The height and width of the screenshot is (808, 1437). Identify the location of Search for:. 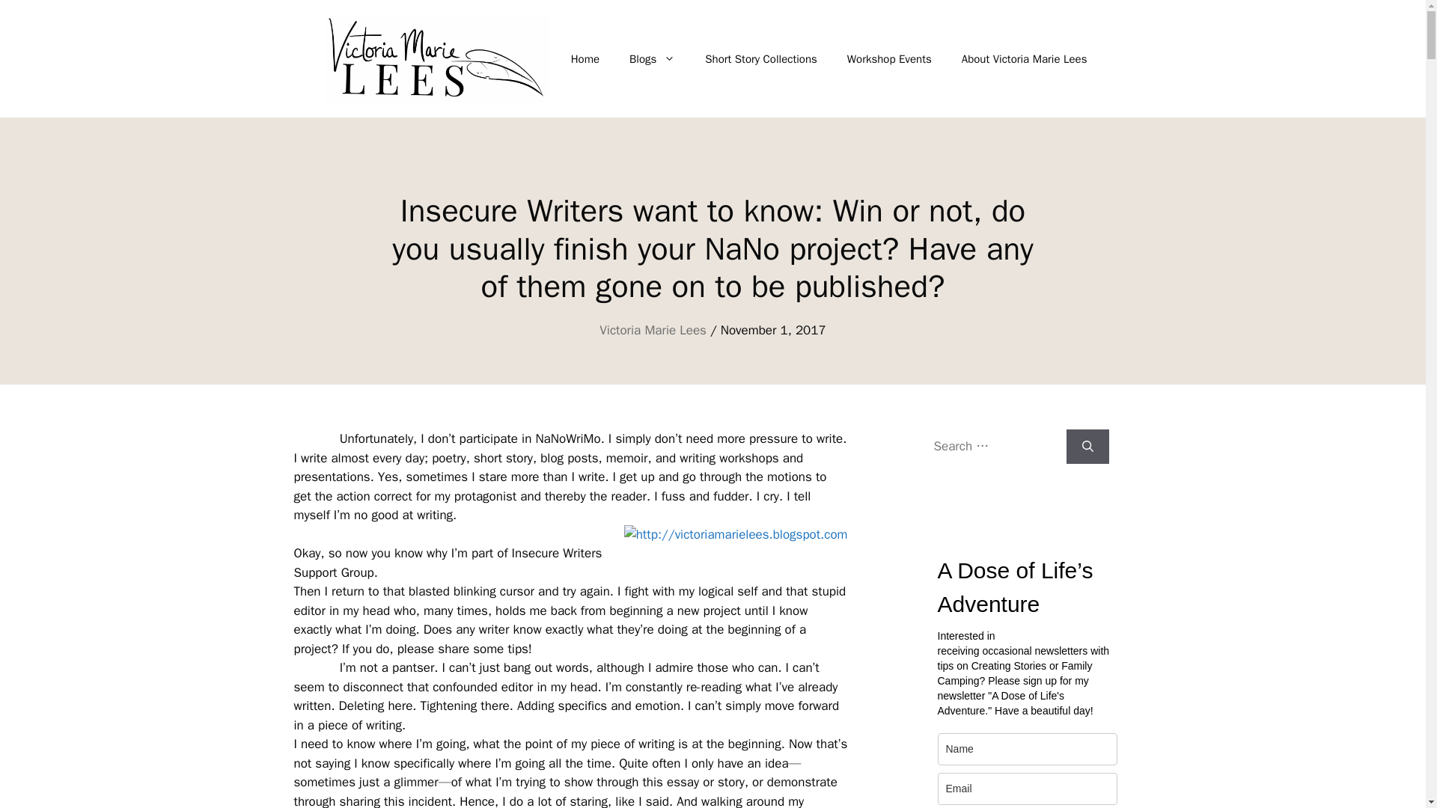
(994, 446).